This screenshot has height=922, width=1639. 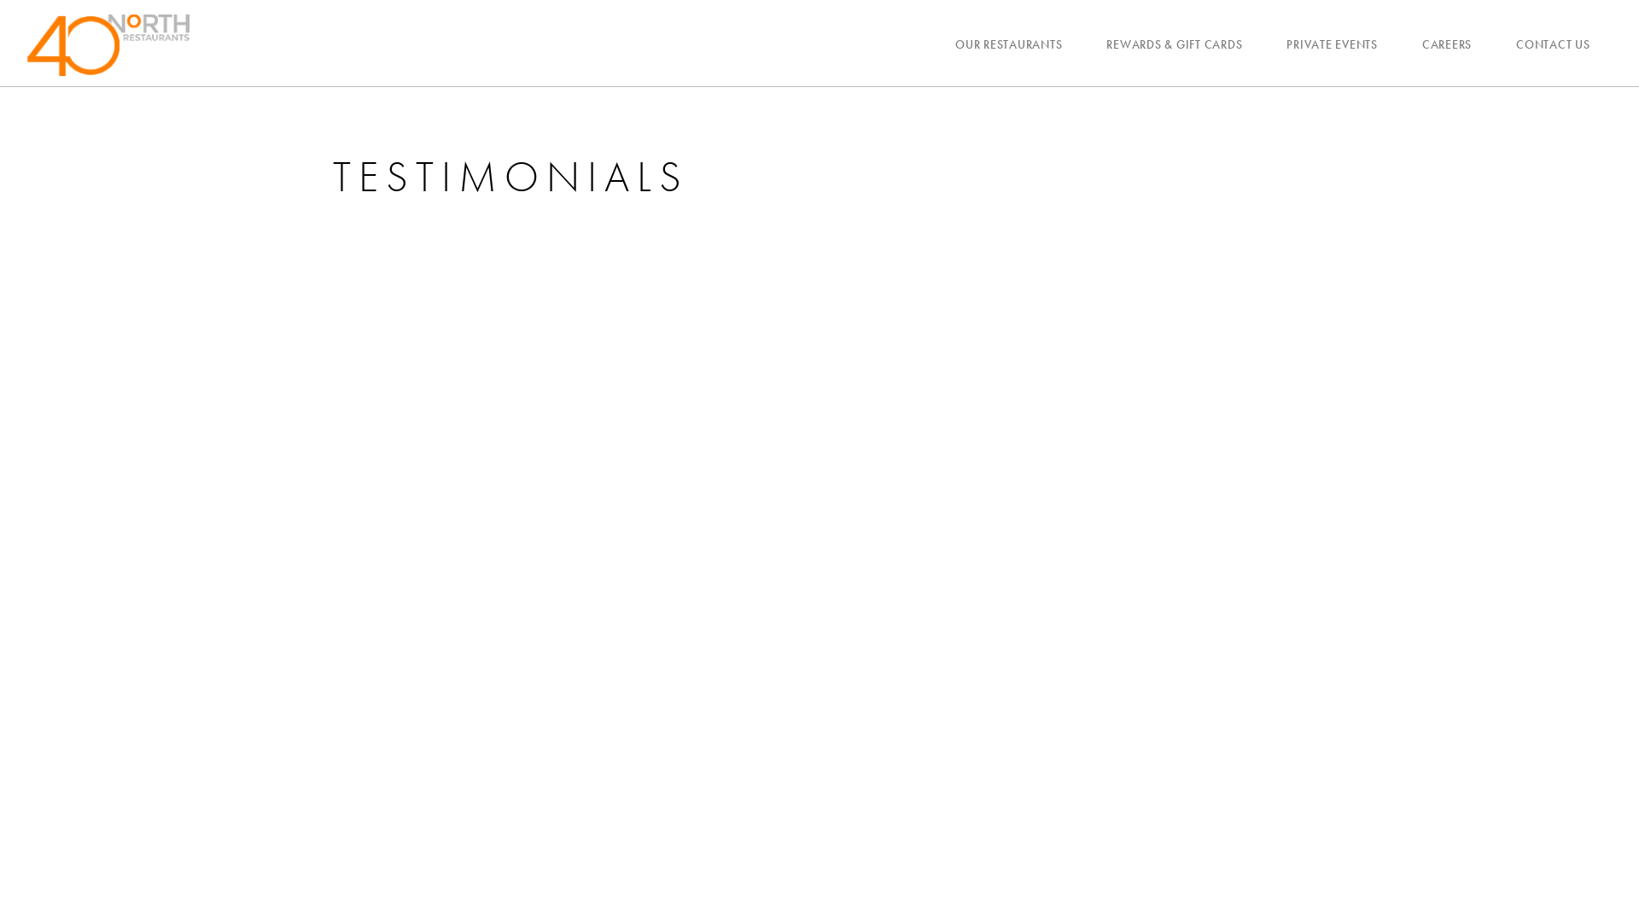 What do you see at coordinates (1175, 44) in the screenshot?
I see `REWARDS & GIFT CARDS` at bounding box center [1175, 44].